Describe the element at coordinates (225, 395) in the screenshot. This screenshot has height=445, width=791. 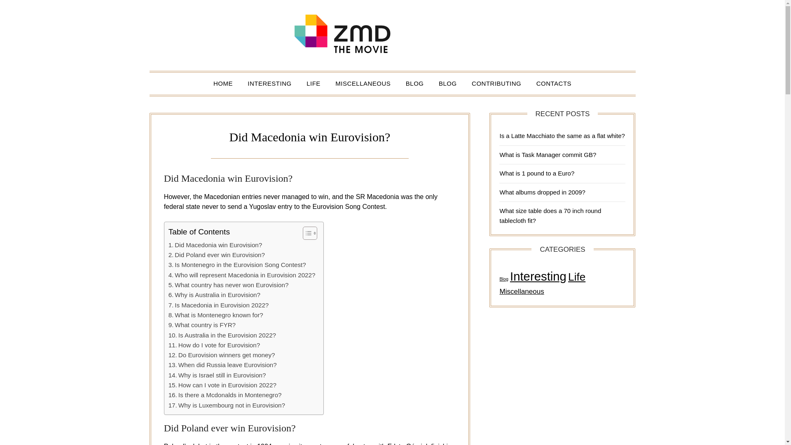
I see `Is there a Mcdonalds in Montenegro?` at that location.